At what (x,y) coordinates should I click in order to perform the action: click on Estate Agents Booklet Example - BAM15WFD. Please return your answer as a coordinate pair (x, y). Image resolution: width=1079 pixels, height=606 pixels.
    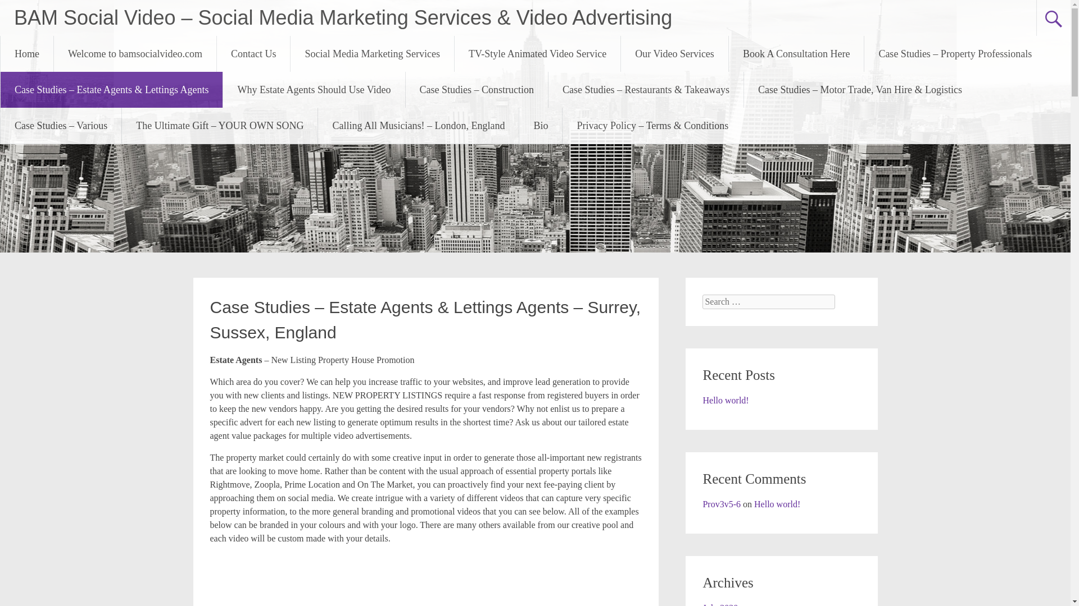
    Looking at the image, I should click on (426, 580).